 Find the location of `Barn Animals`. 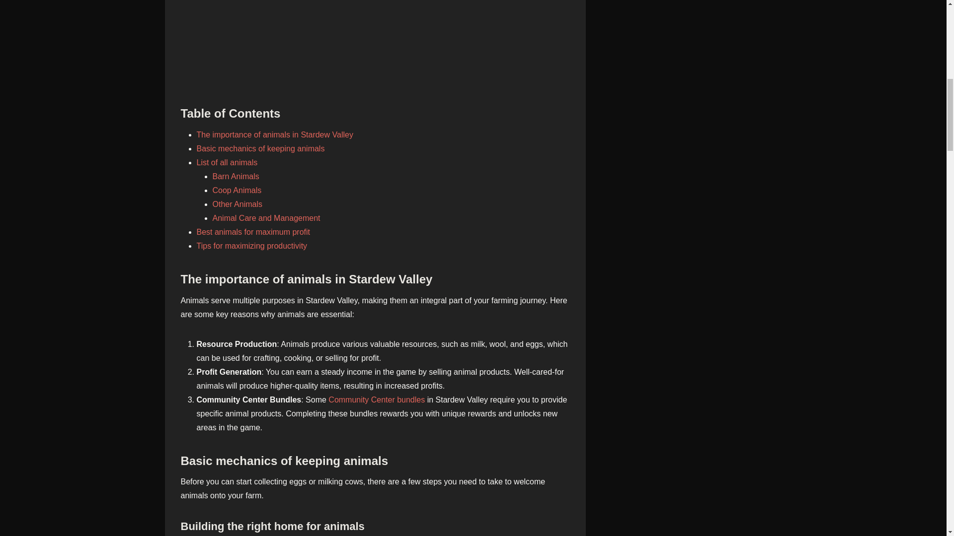

Barn Animals is located at coordinates (236, 176).